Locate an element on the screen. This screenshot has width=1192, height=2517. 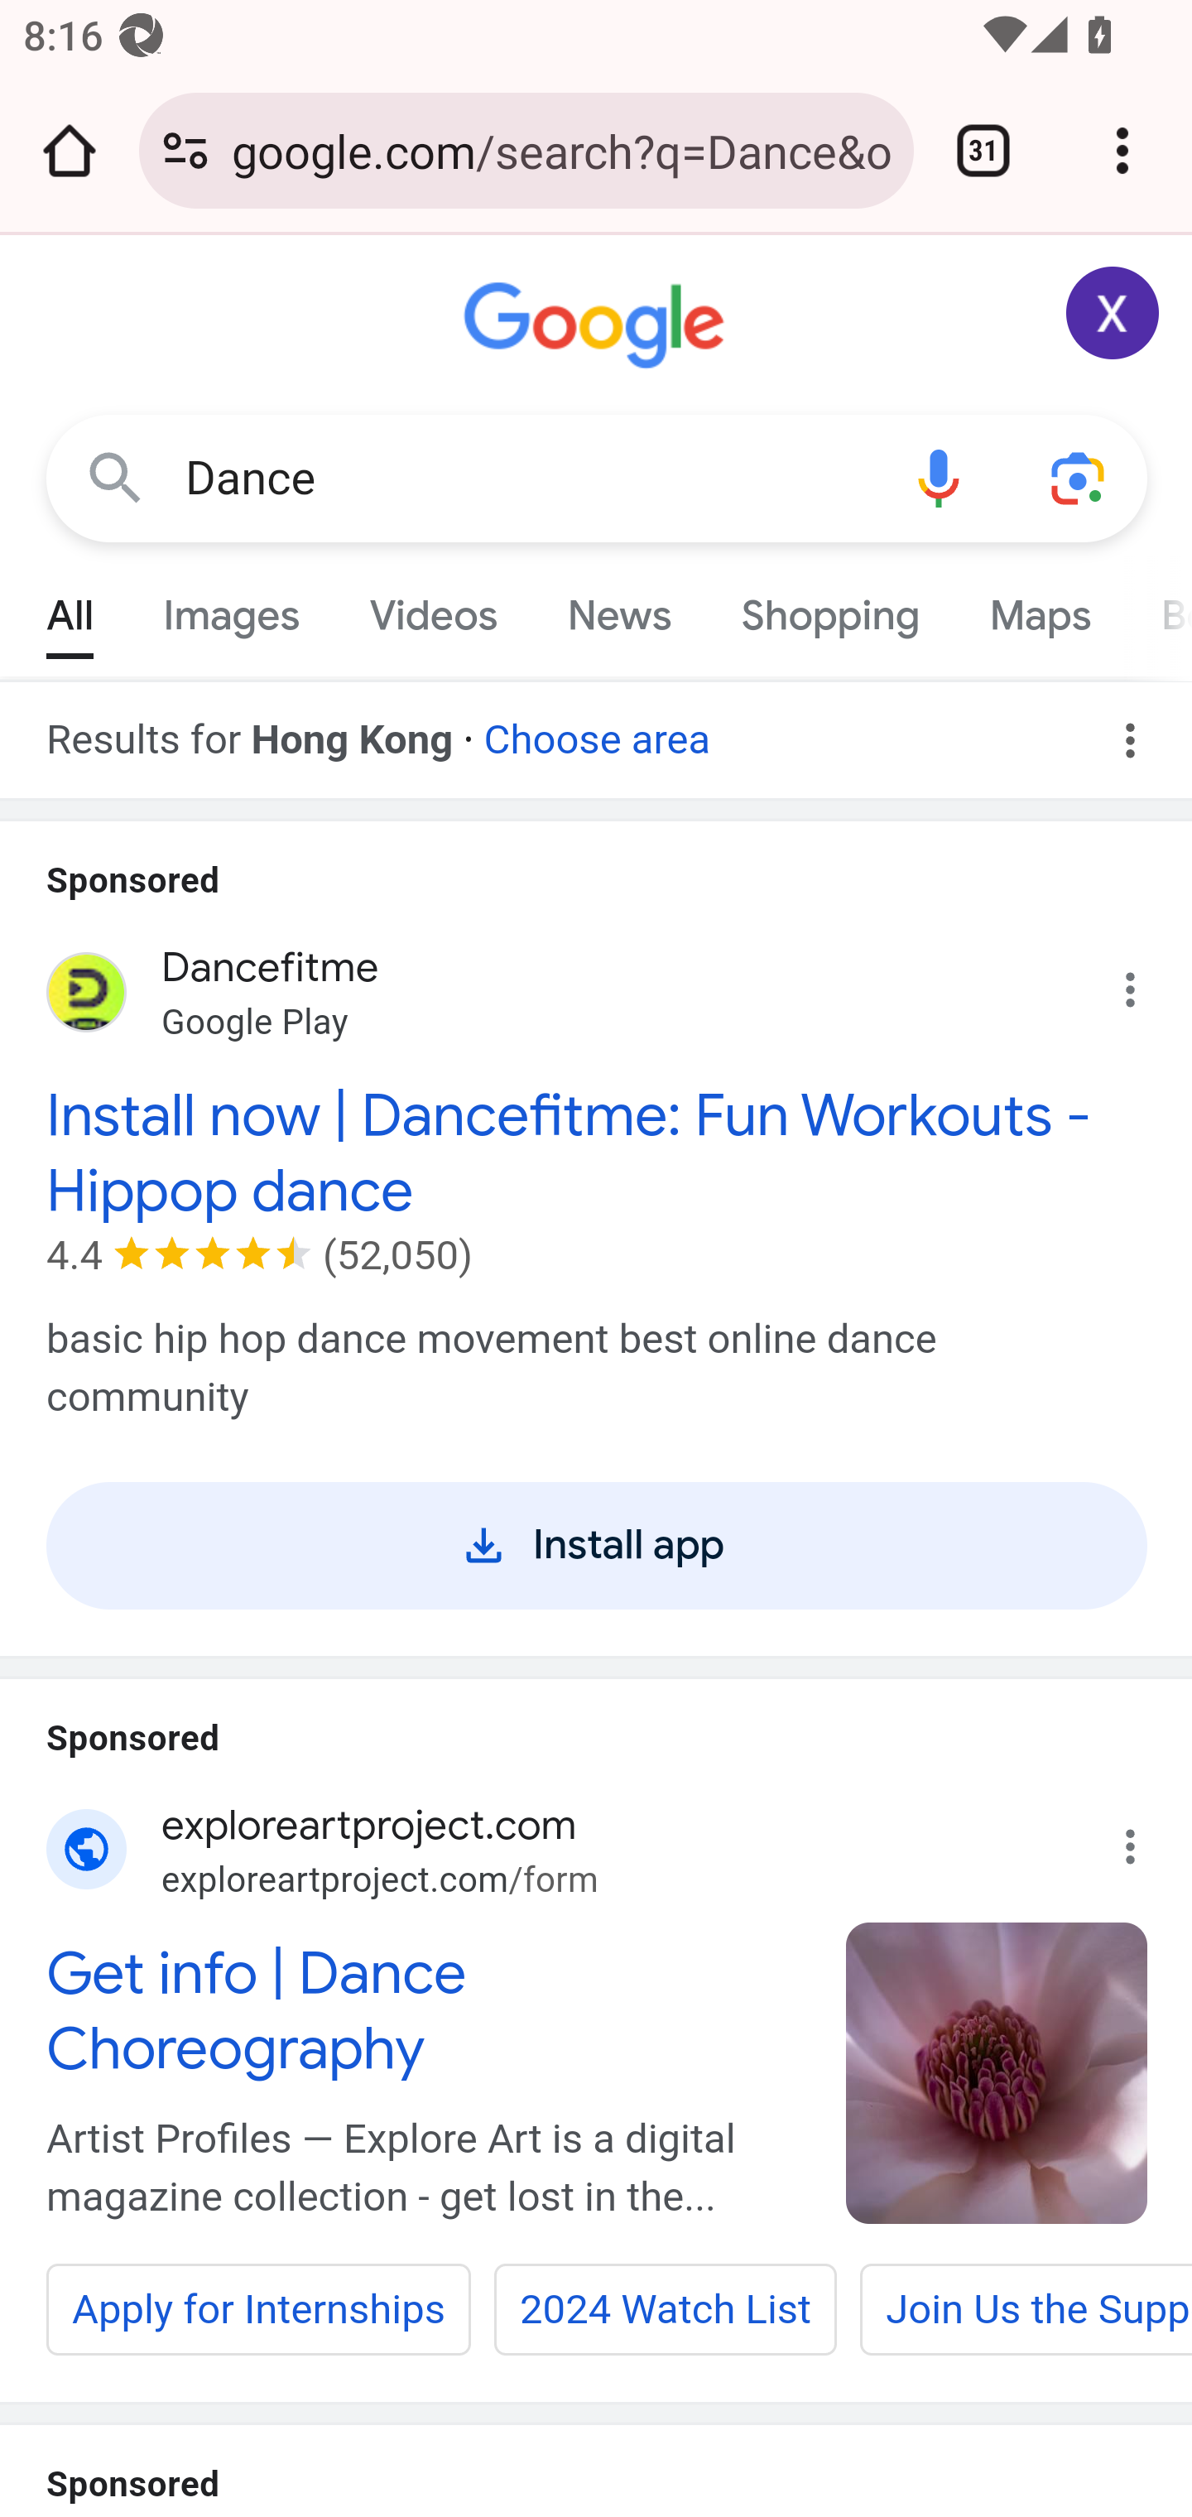
Google is located at coordinates (598, 326).